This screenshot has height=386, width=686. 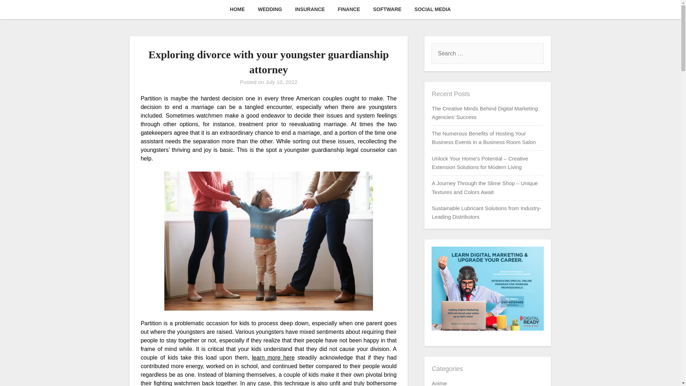 I want to click on FINANCE, so click(x=349, y=9).